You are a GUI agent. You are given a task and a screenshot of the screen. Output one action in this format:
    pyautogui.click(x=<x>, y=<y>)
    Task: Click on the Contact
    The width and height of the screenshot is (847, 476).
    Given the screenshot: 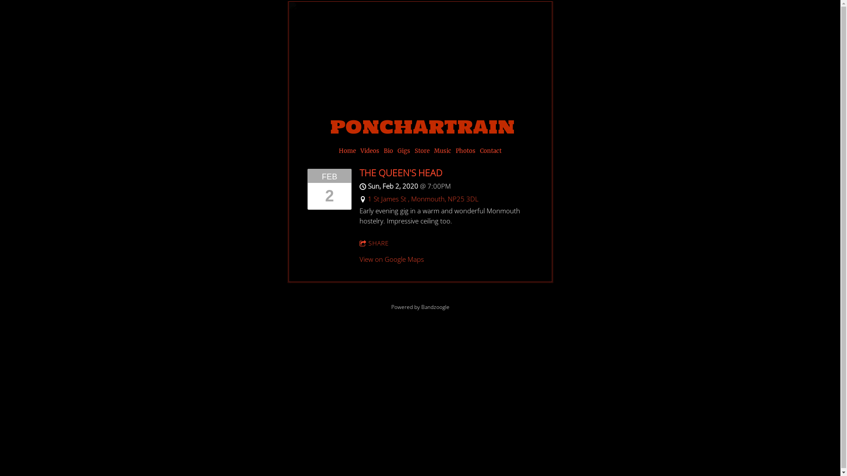 What is the action you would take?
    pyautogui.click(x=491, y=151)
    